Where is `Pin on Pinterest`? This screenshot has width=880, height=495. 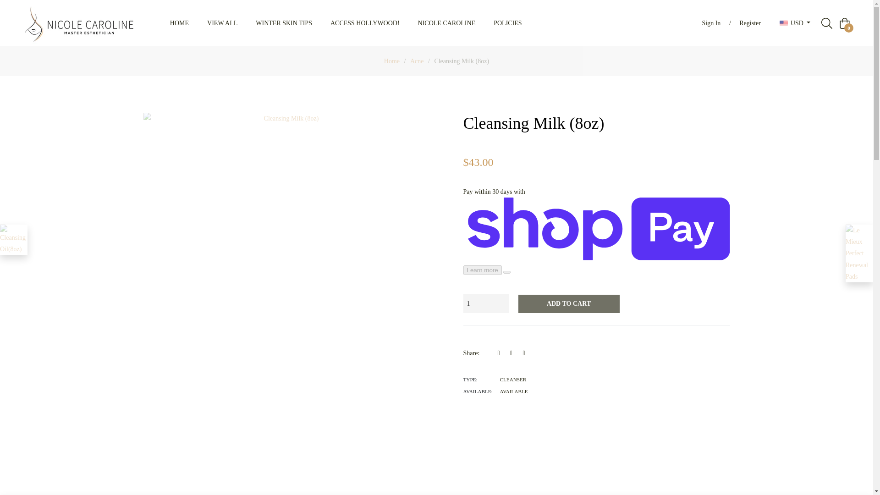 Pin on Pinterest is located at coordinates (525, 353).